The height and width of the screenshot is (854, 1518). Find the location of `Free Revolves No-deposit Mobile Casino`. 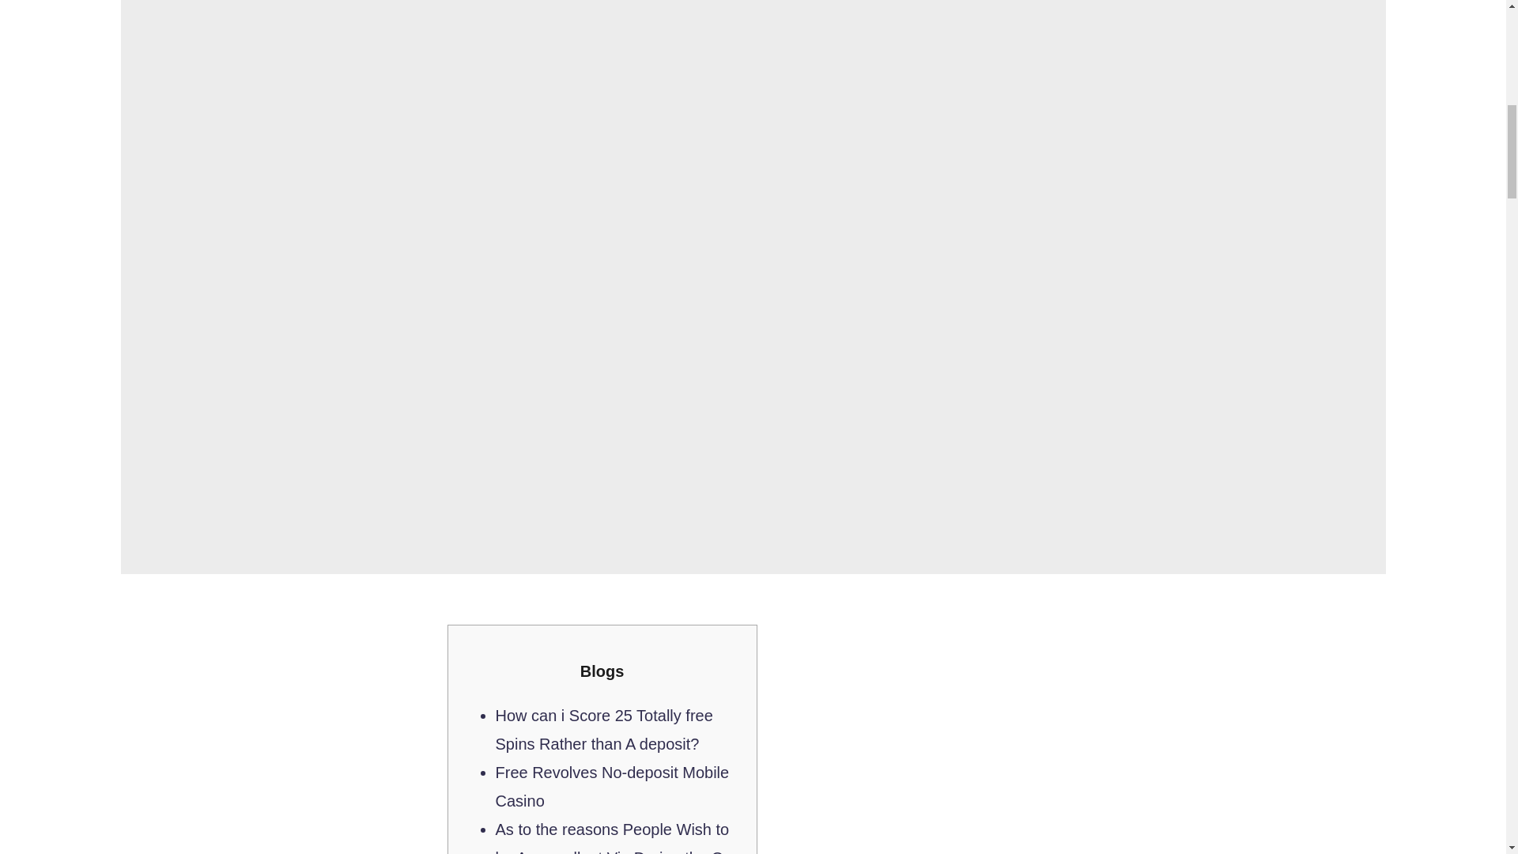

Free Revolves No-deposit Mobile Casino is located at coordinates (611, 786).